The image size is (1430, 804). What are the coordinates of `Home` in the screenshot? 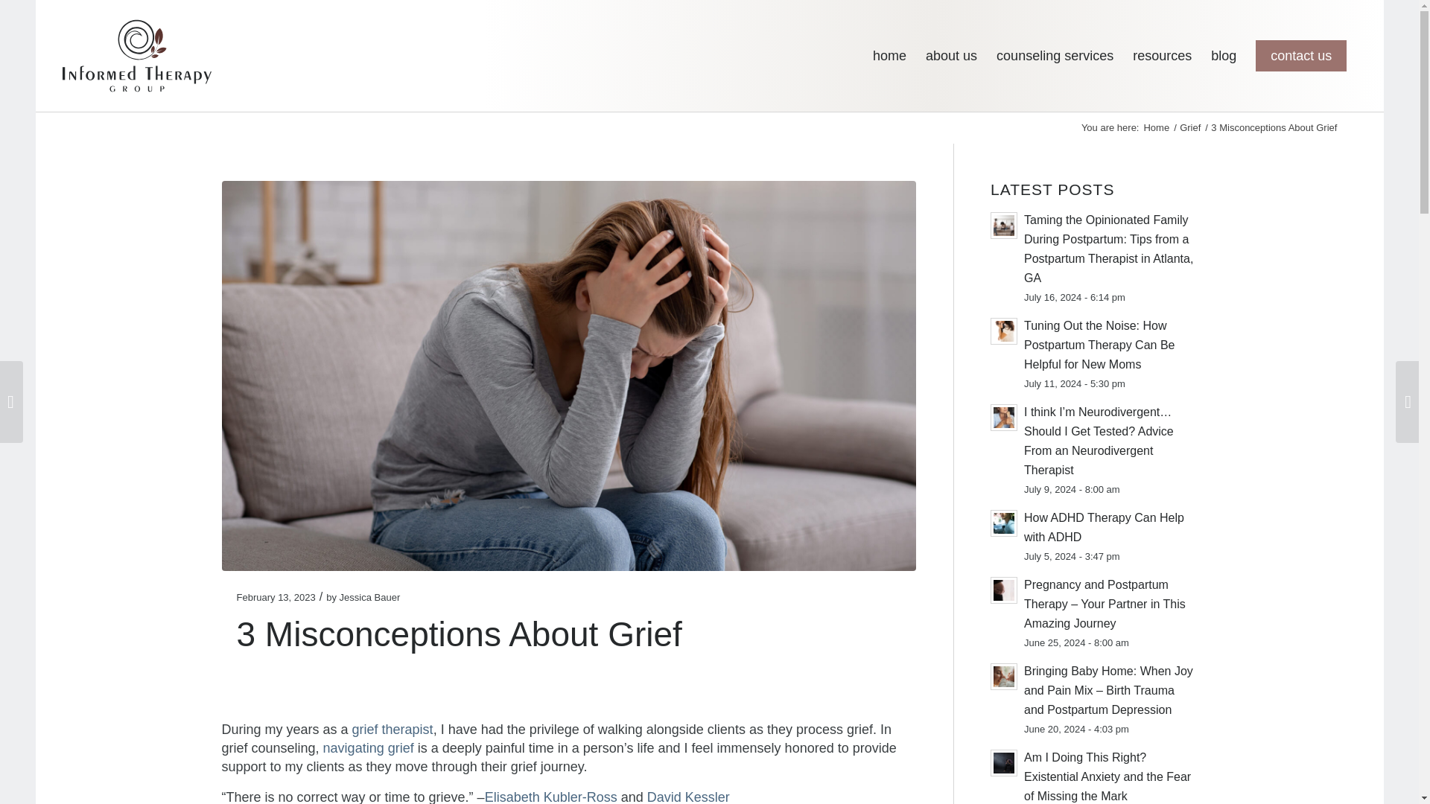 It's located at (1156, 128).